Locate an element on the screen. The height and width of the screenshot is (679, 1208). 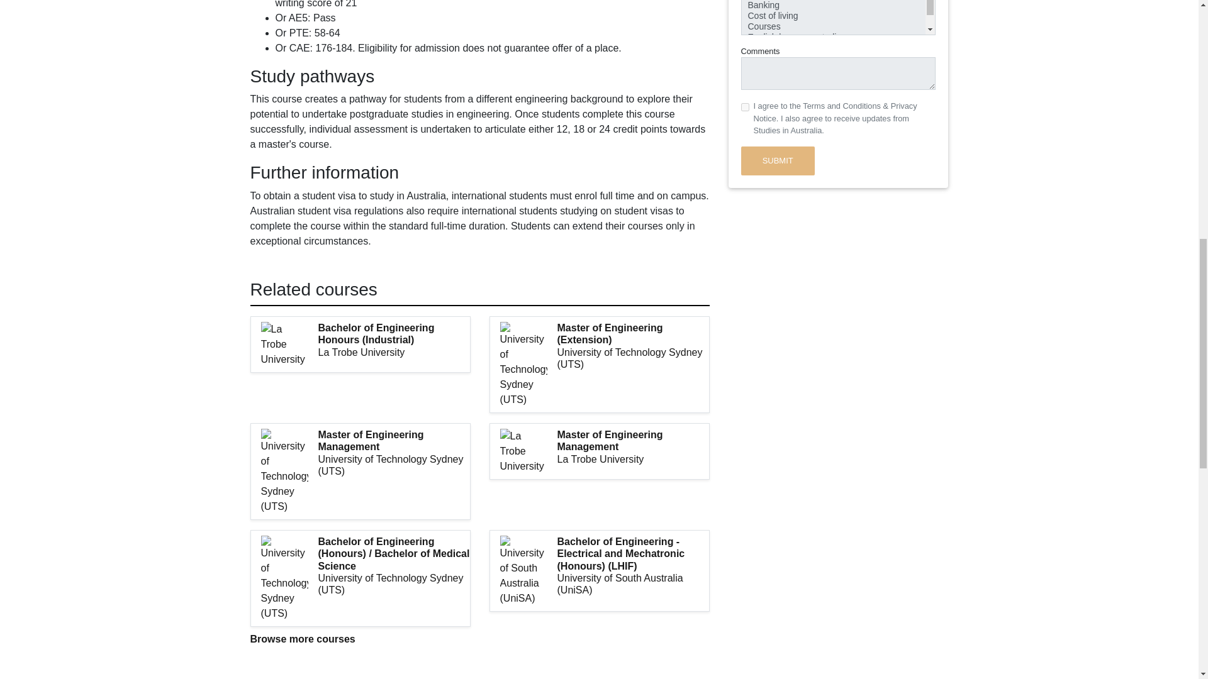
La Trobe University is located at coordinates (633, 459).